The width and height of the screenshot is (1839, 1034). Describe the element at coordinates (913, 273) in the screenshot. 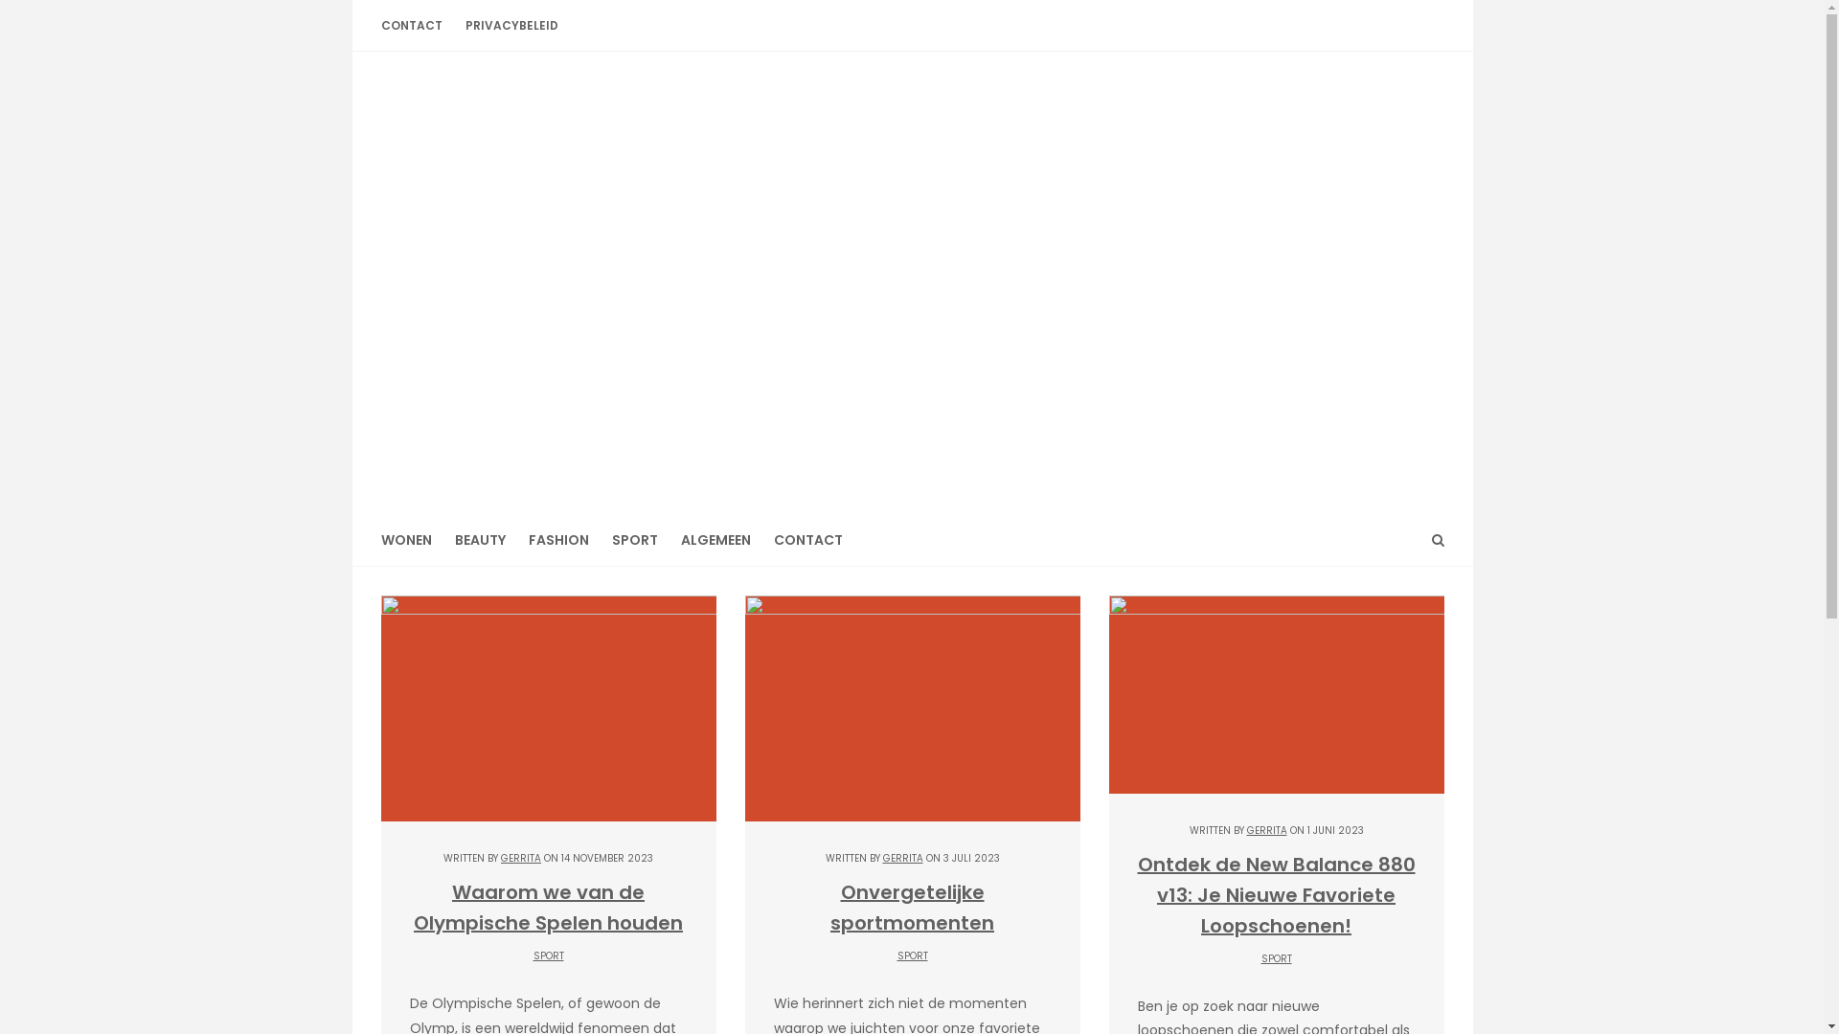

I see `CSTORE
FASHION, BEAUTY EN MEER` at that location.